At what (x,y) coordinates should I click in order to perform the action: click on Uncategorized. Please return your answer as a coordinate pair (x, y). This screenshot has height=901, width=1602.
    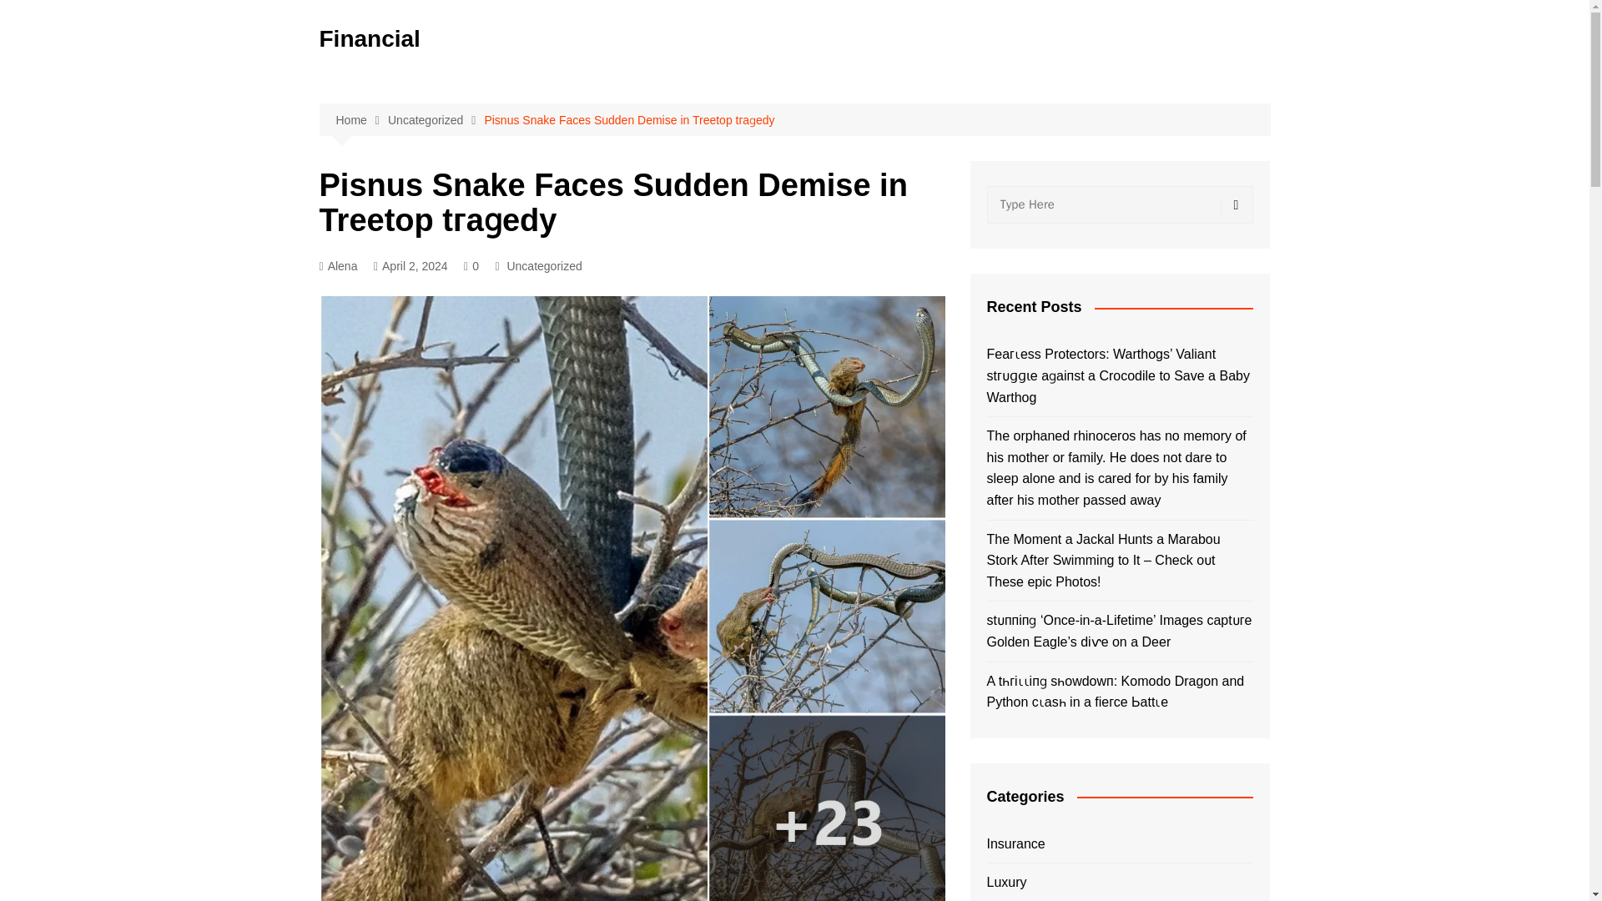
    Looking at the image, I should click on (436, 120).